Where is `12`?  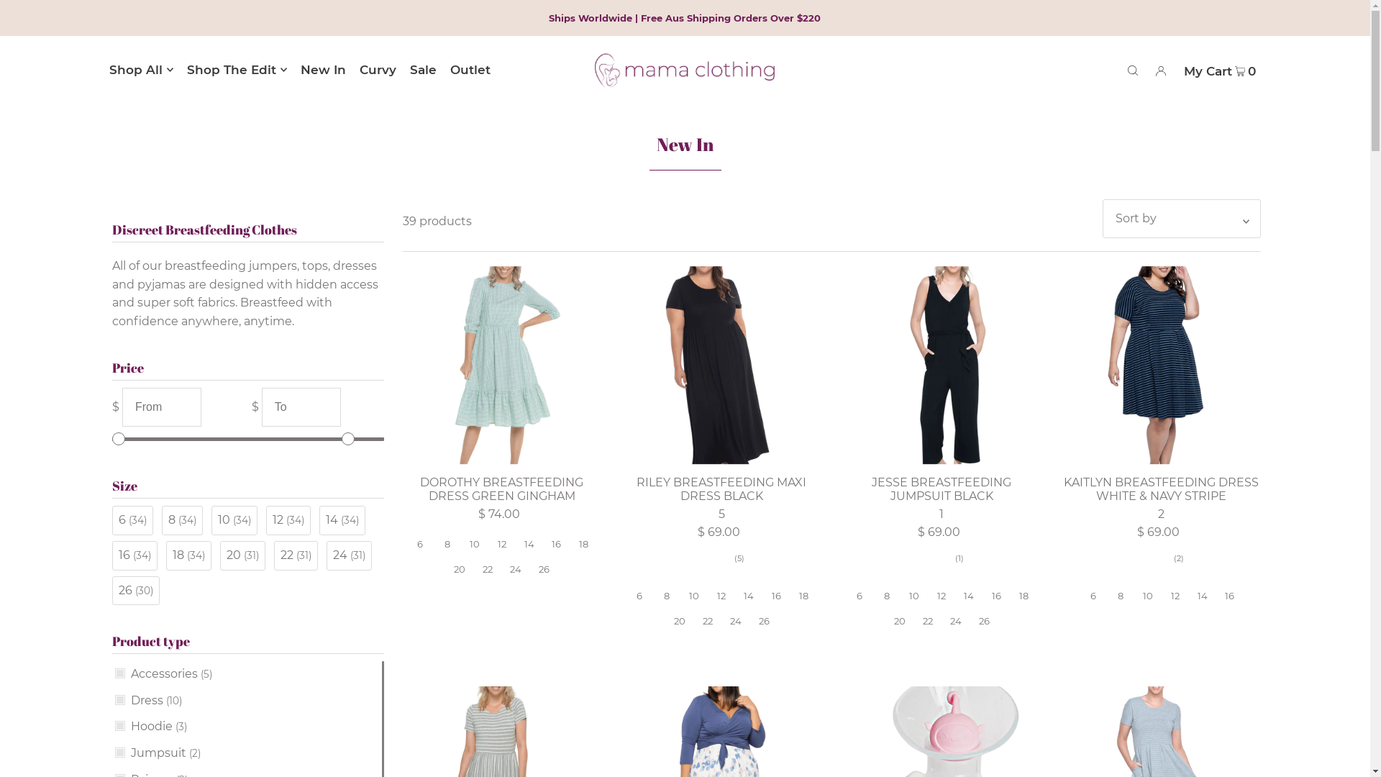 12 is located at coordinates (1175, 596).